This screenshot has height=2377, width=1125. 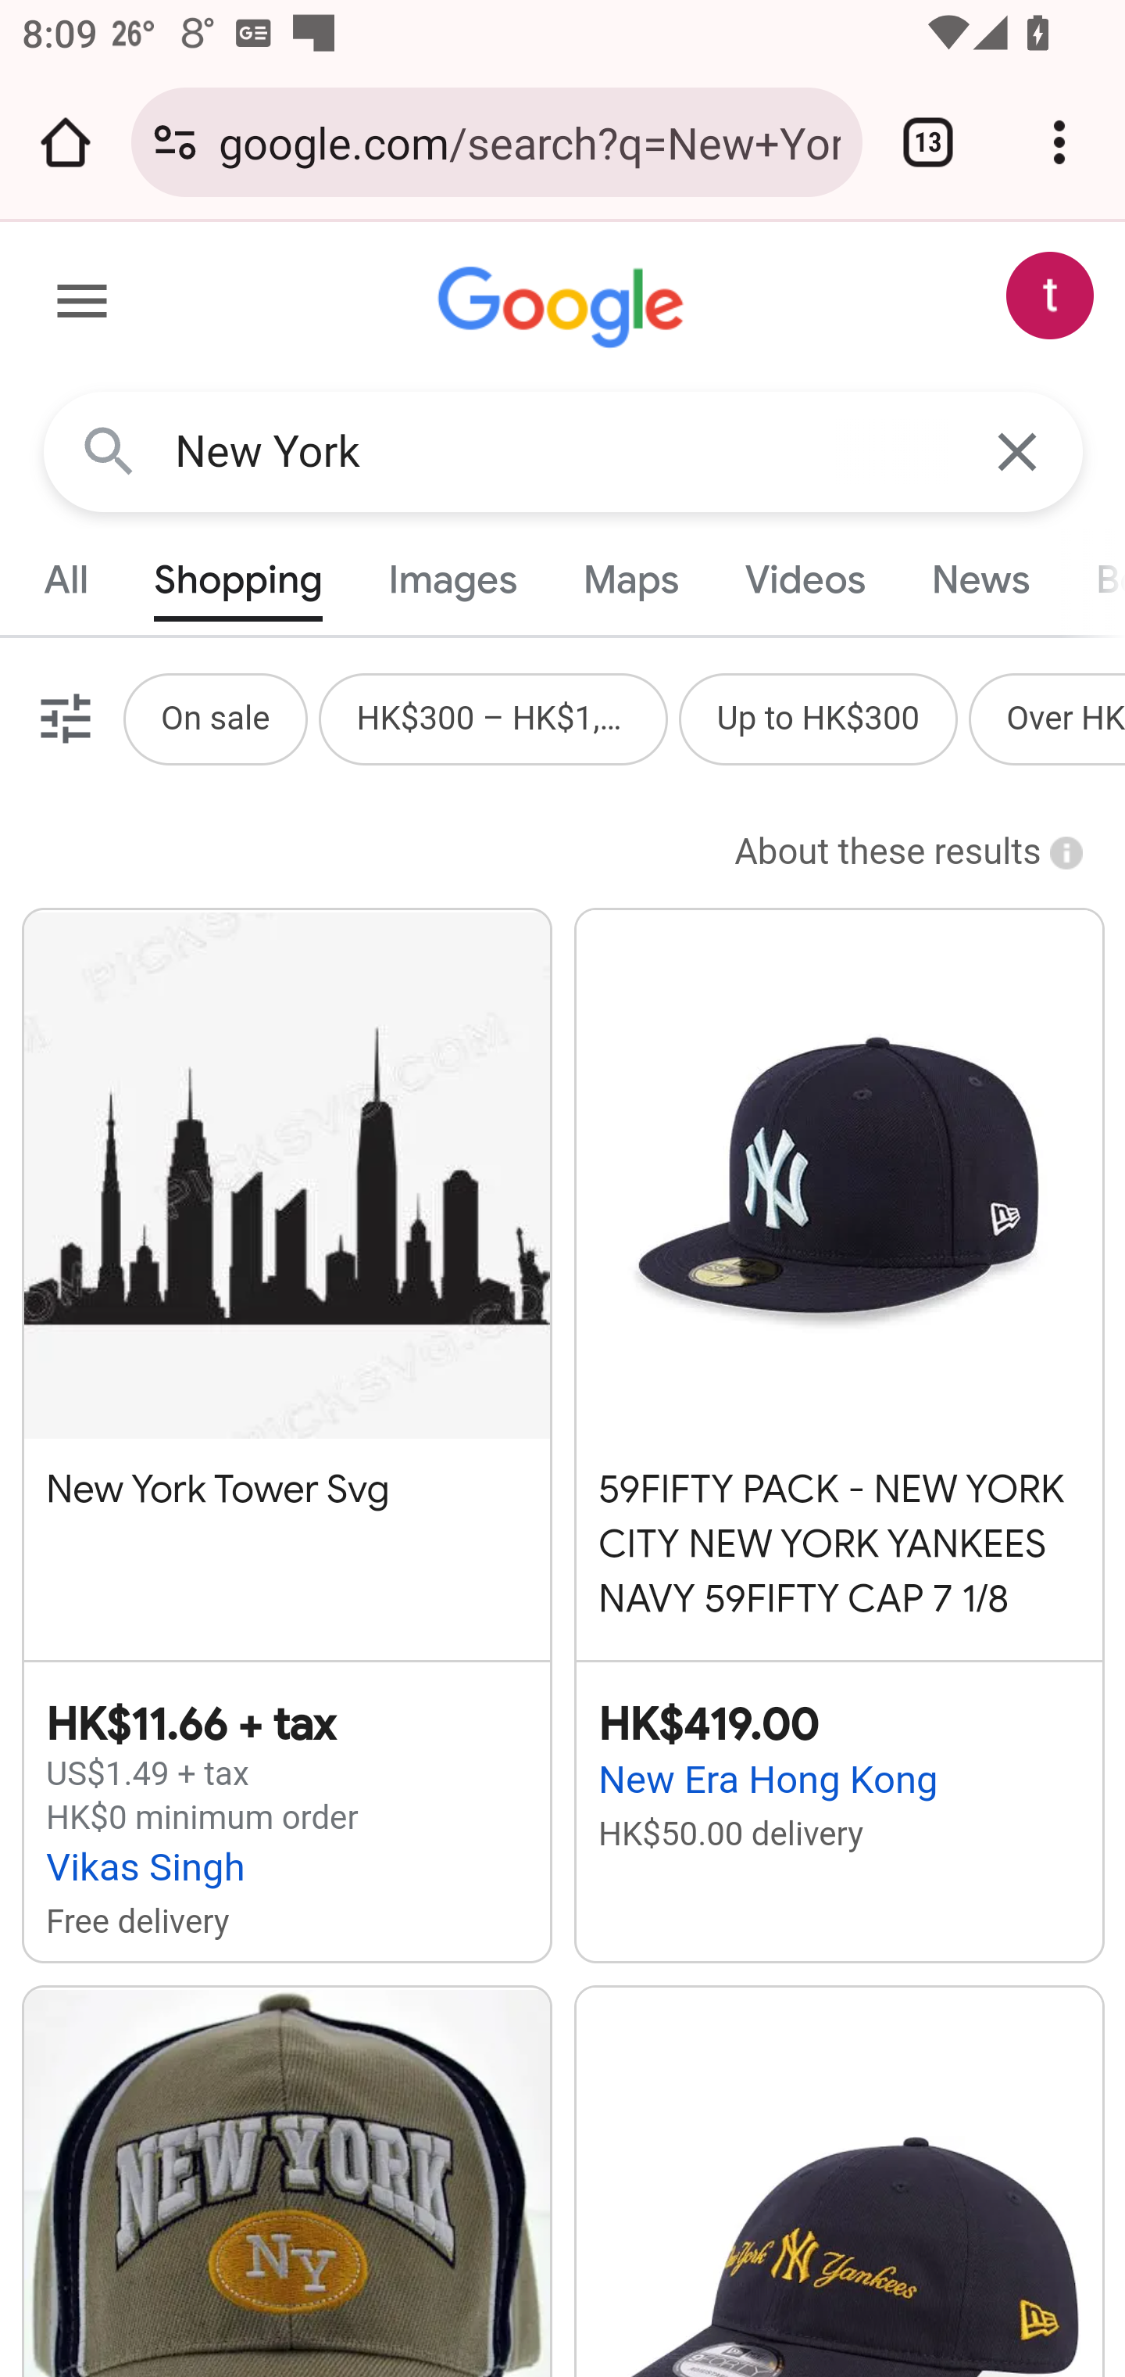 I want to click on Images, so click(x=454, y=579).